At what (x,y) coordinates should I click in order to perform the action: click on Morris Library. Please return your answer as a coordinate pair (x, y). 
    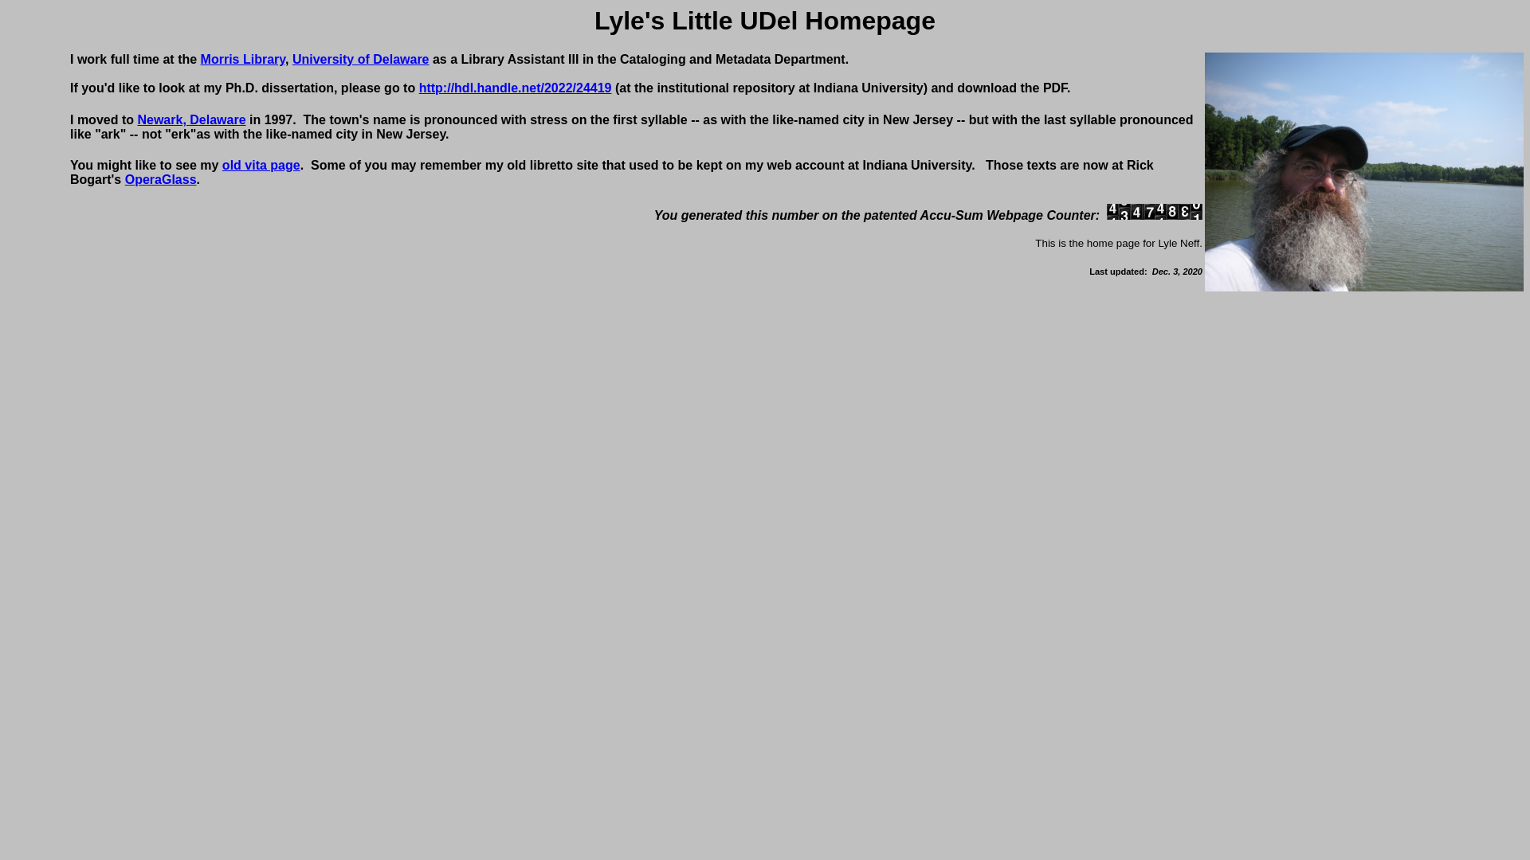
    Looking at the image, I should click on (242, 59).